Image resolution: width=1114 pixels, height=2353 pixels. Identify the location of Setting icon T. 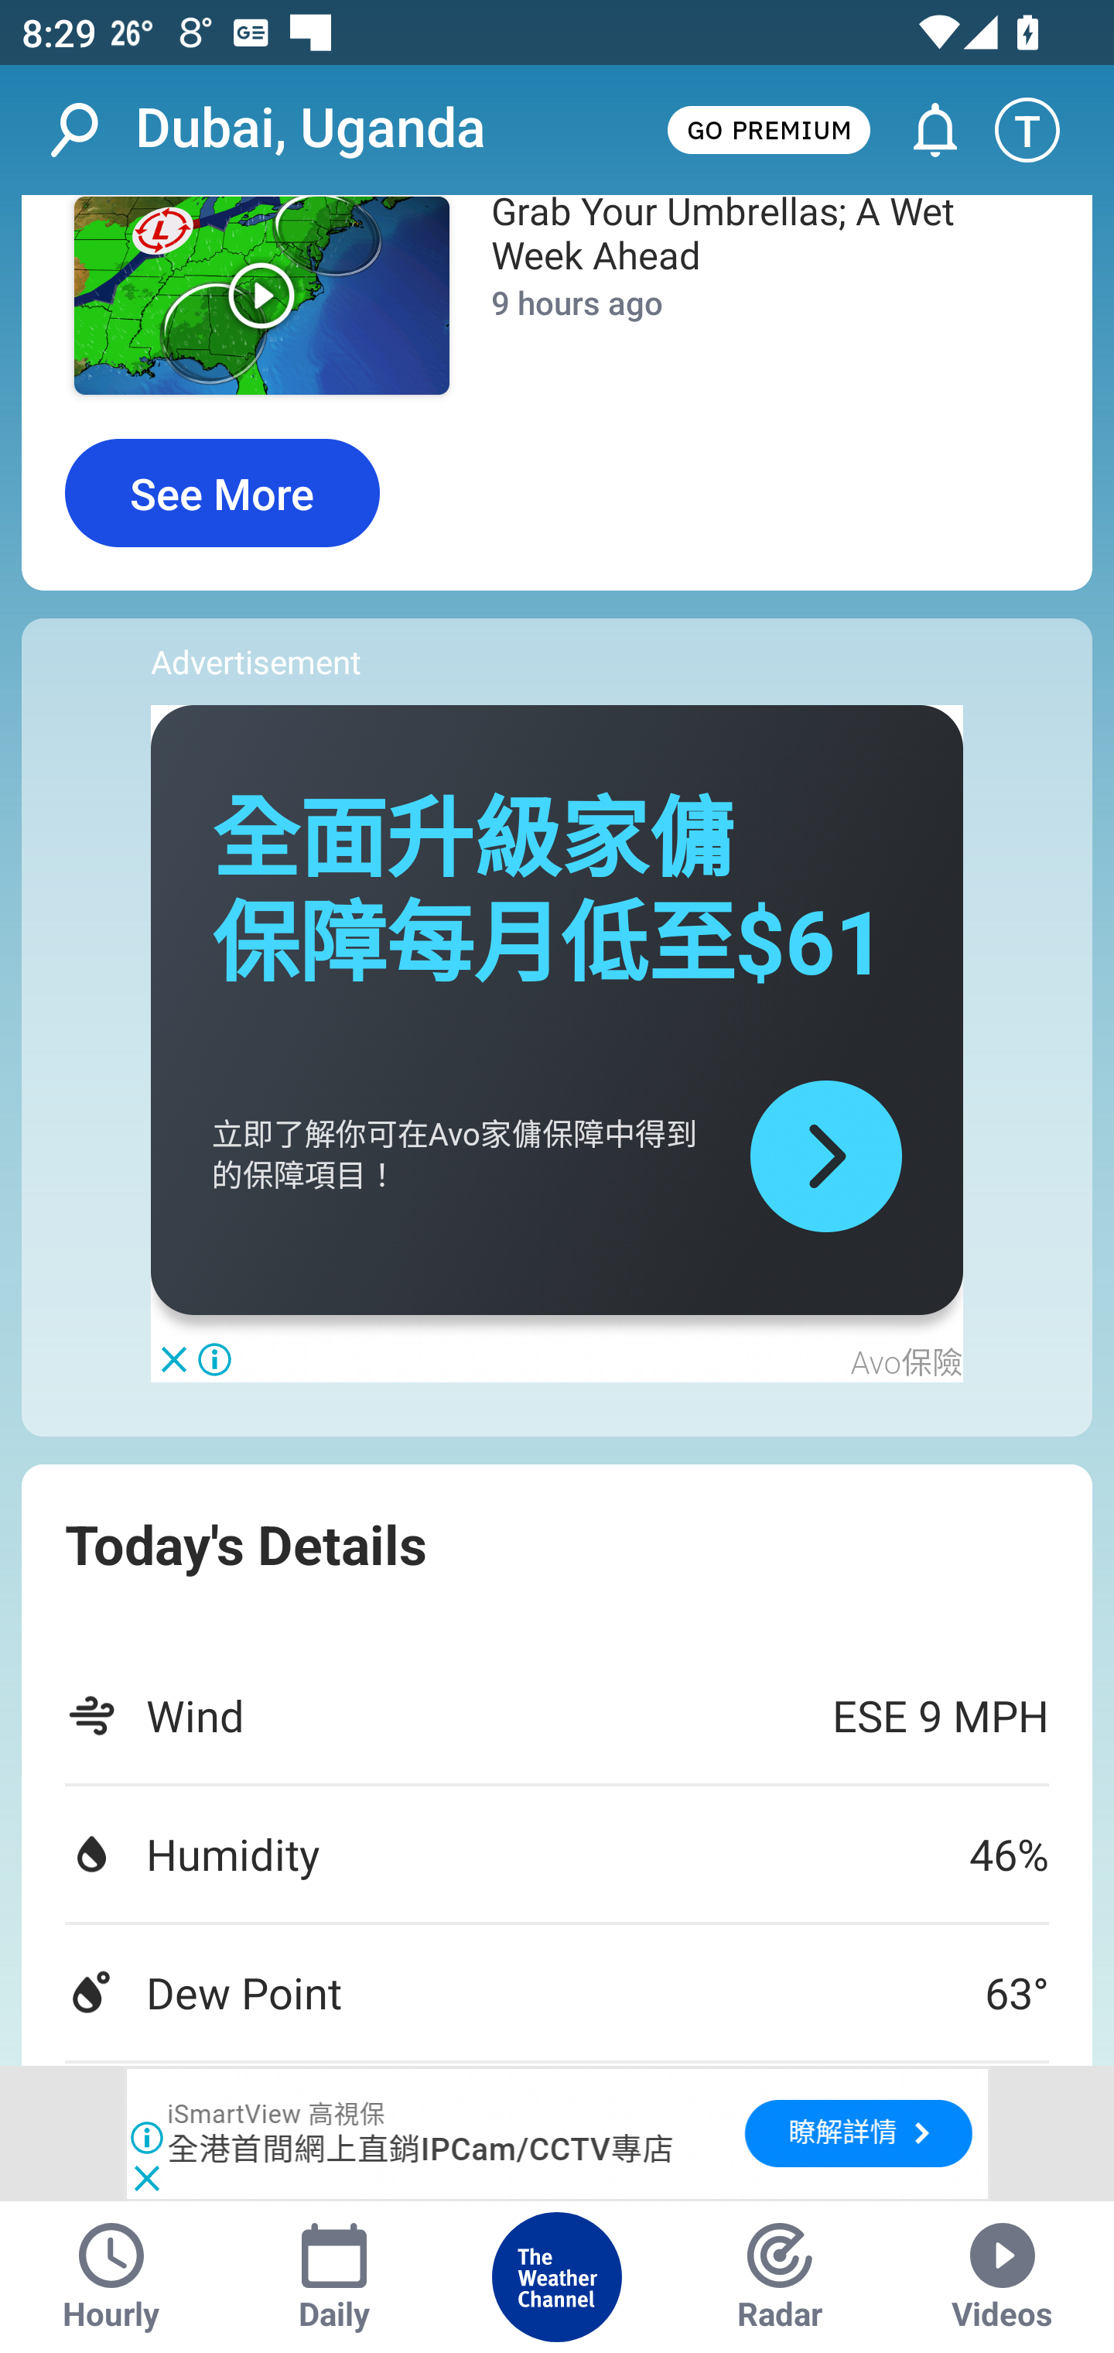
(1041, 130).